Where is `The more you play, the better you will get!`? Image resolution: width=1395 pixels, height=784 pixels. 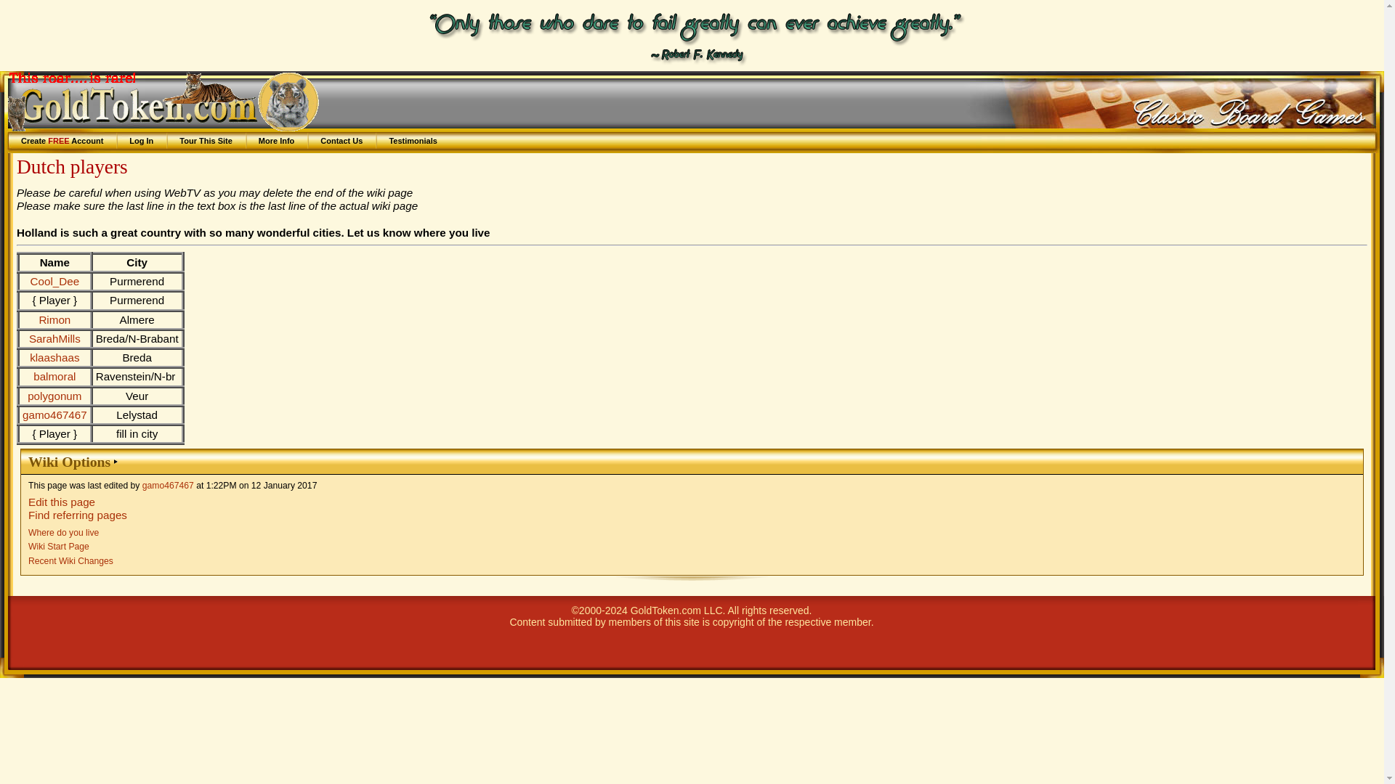 The more you play, the better you will get! is located at coordinates (692, 65).